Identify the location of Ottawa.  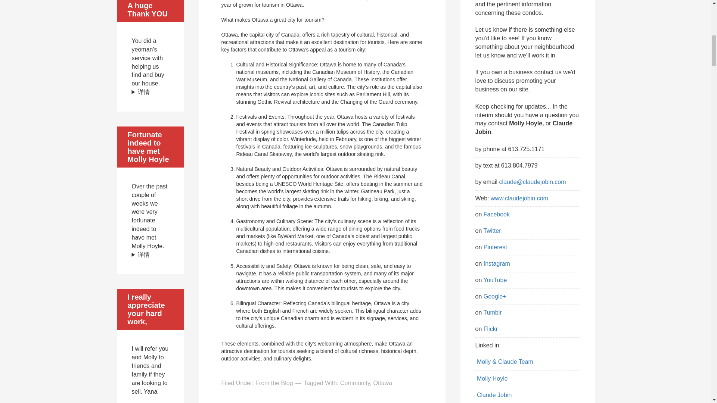
(382, 383).